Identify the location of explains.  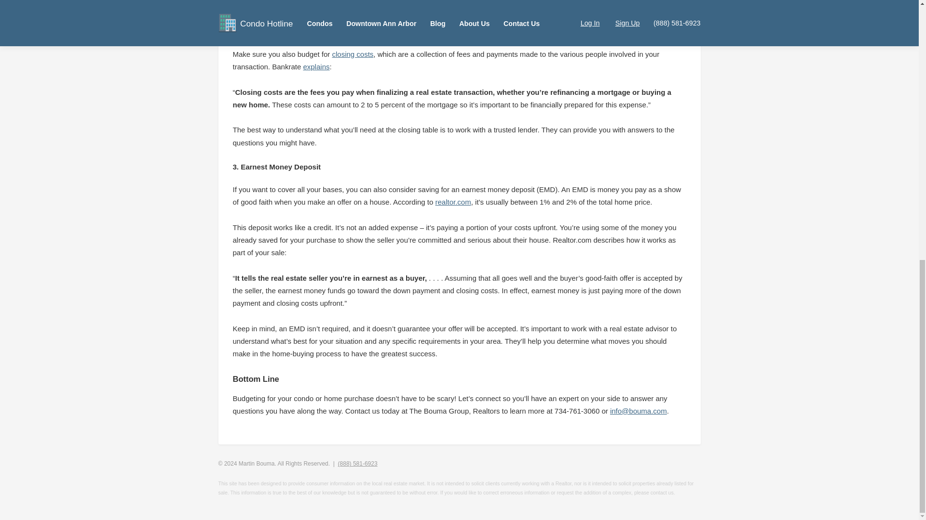
(316, 66).